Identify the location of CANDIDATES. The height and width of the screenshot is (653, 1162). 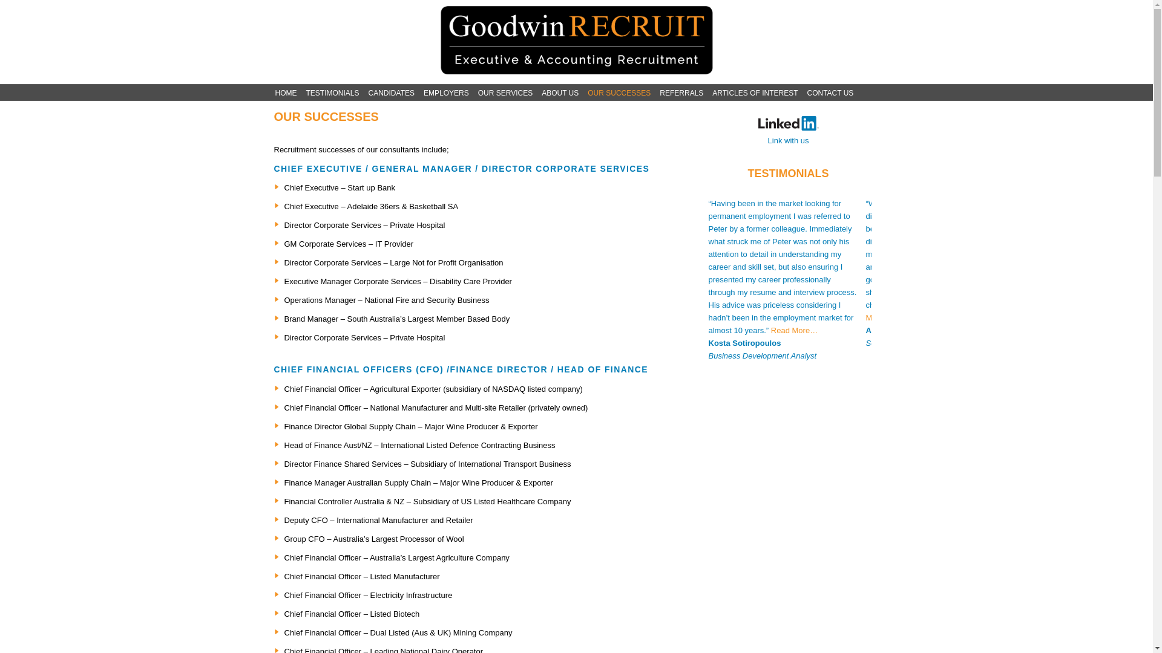
(392, 93).